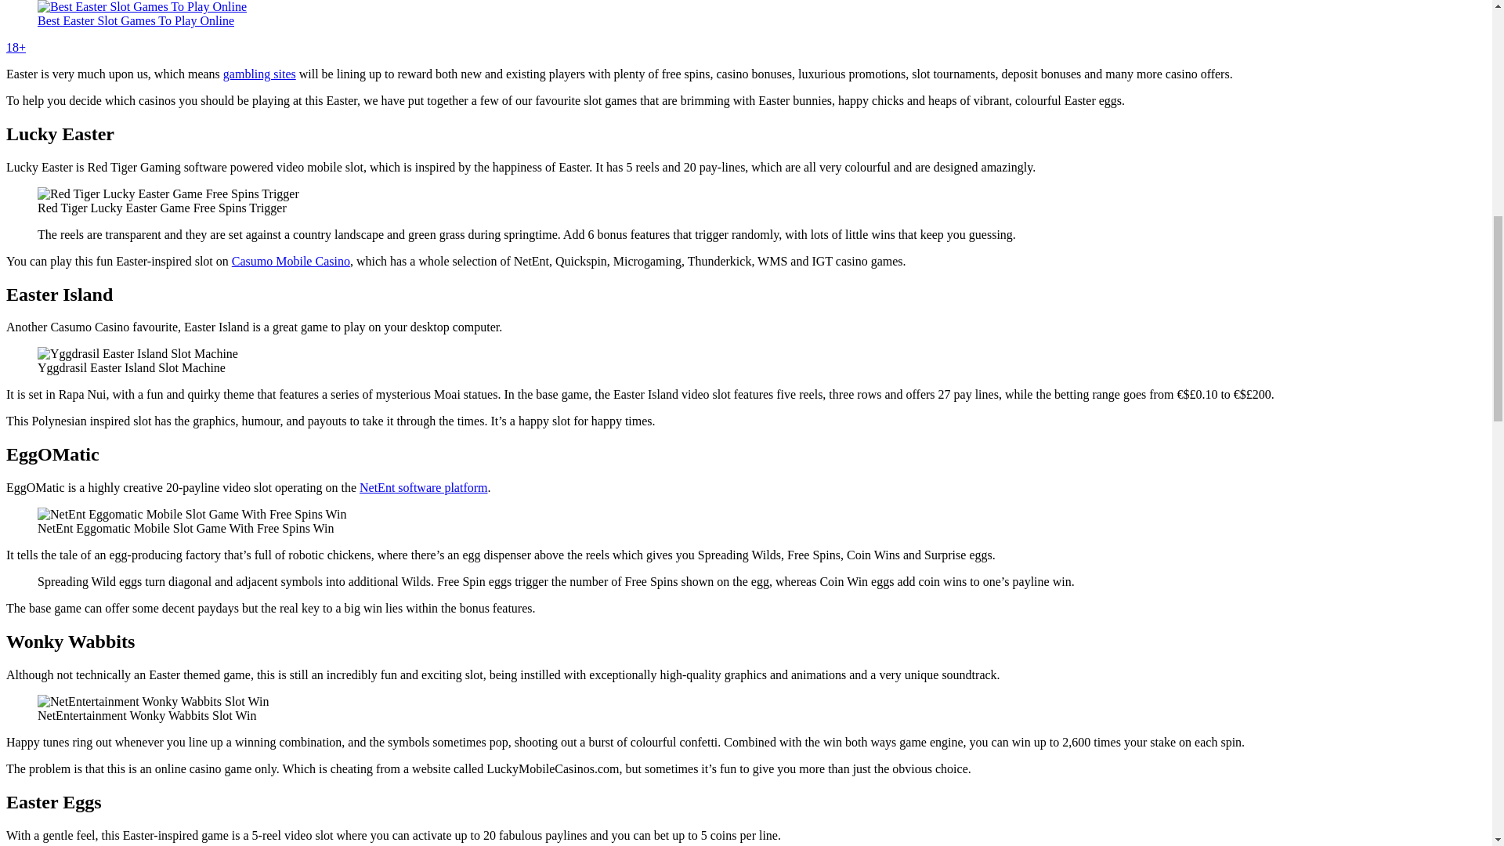  I want to click on gambling sites, so click(259, 74).